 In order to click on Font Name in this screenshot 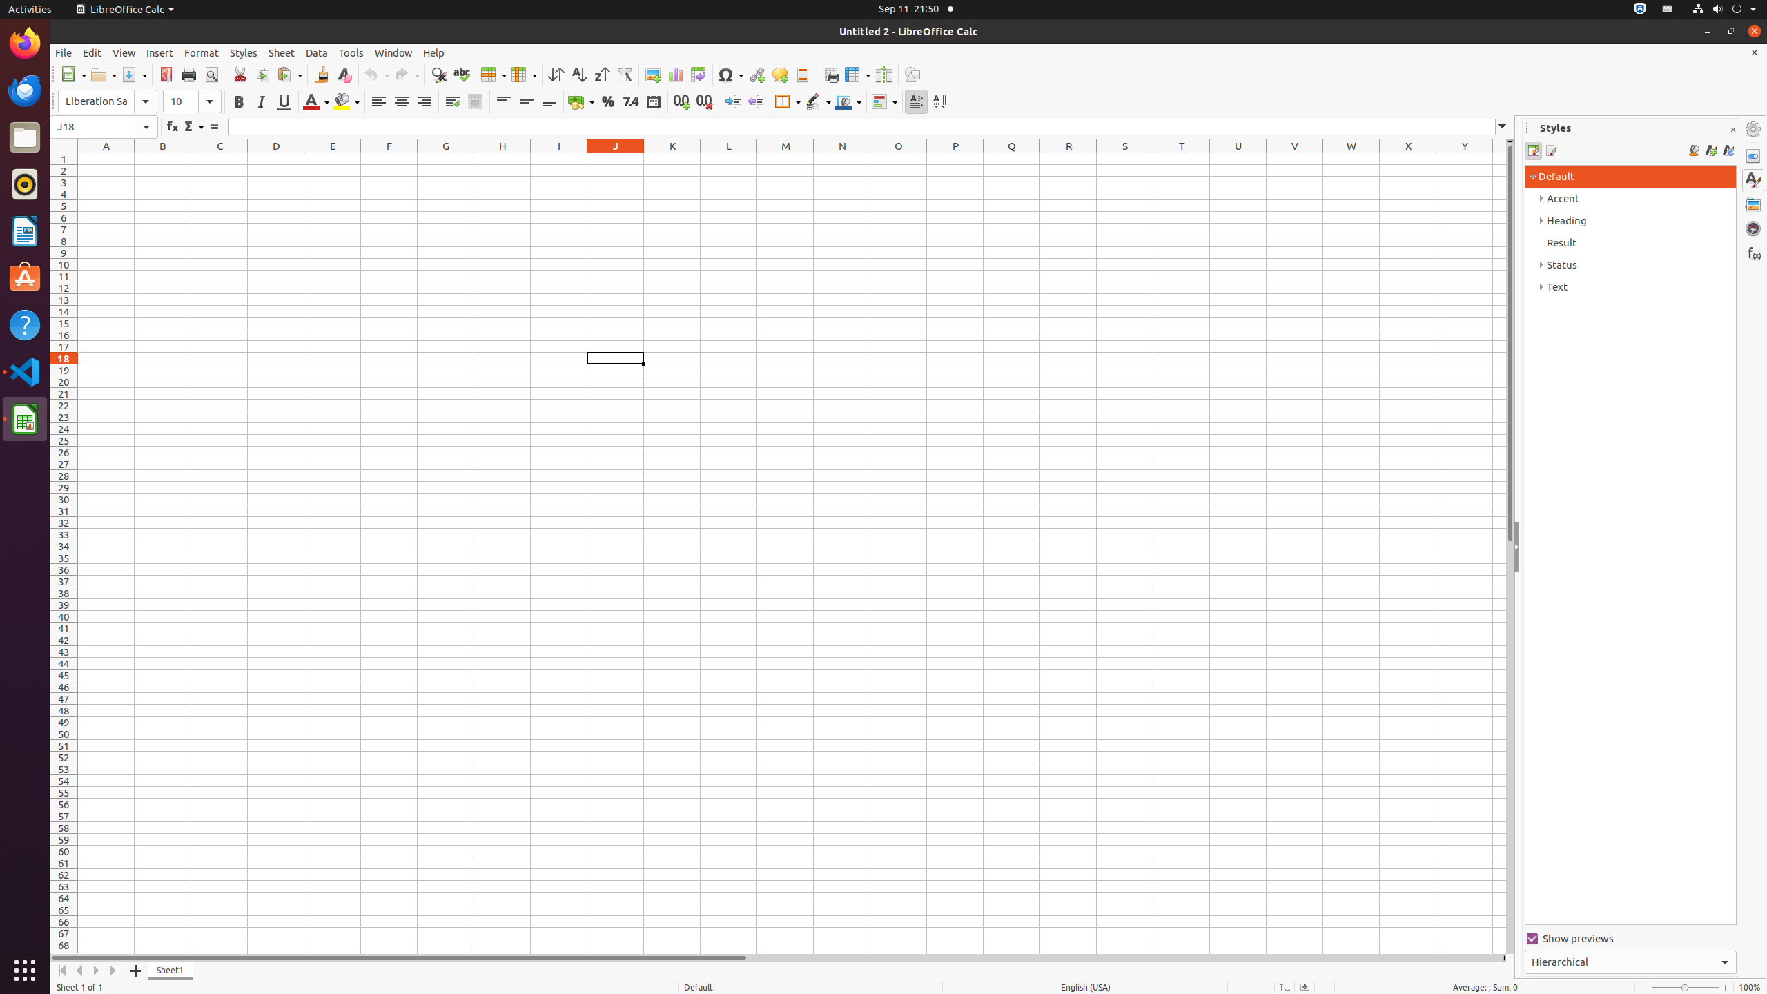, I will do `click(108, 101)`.